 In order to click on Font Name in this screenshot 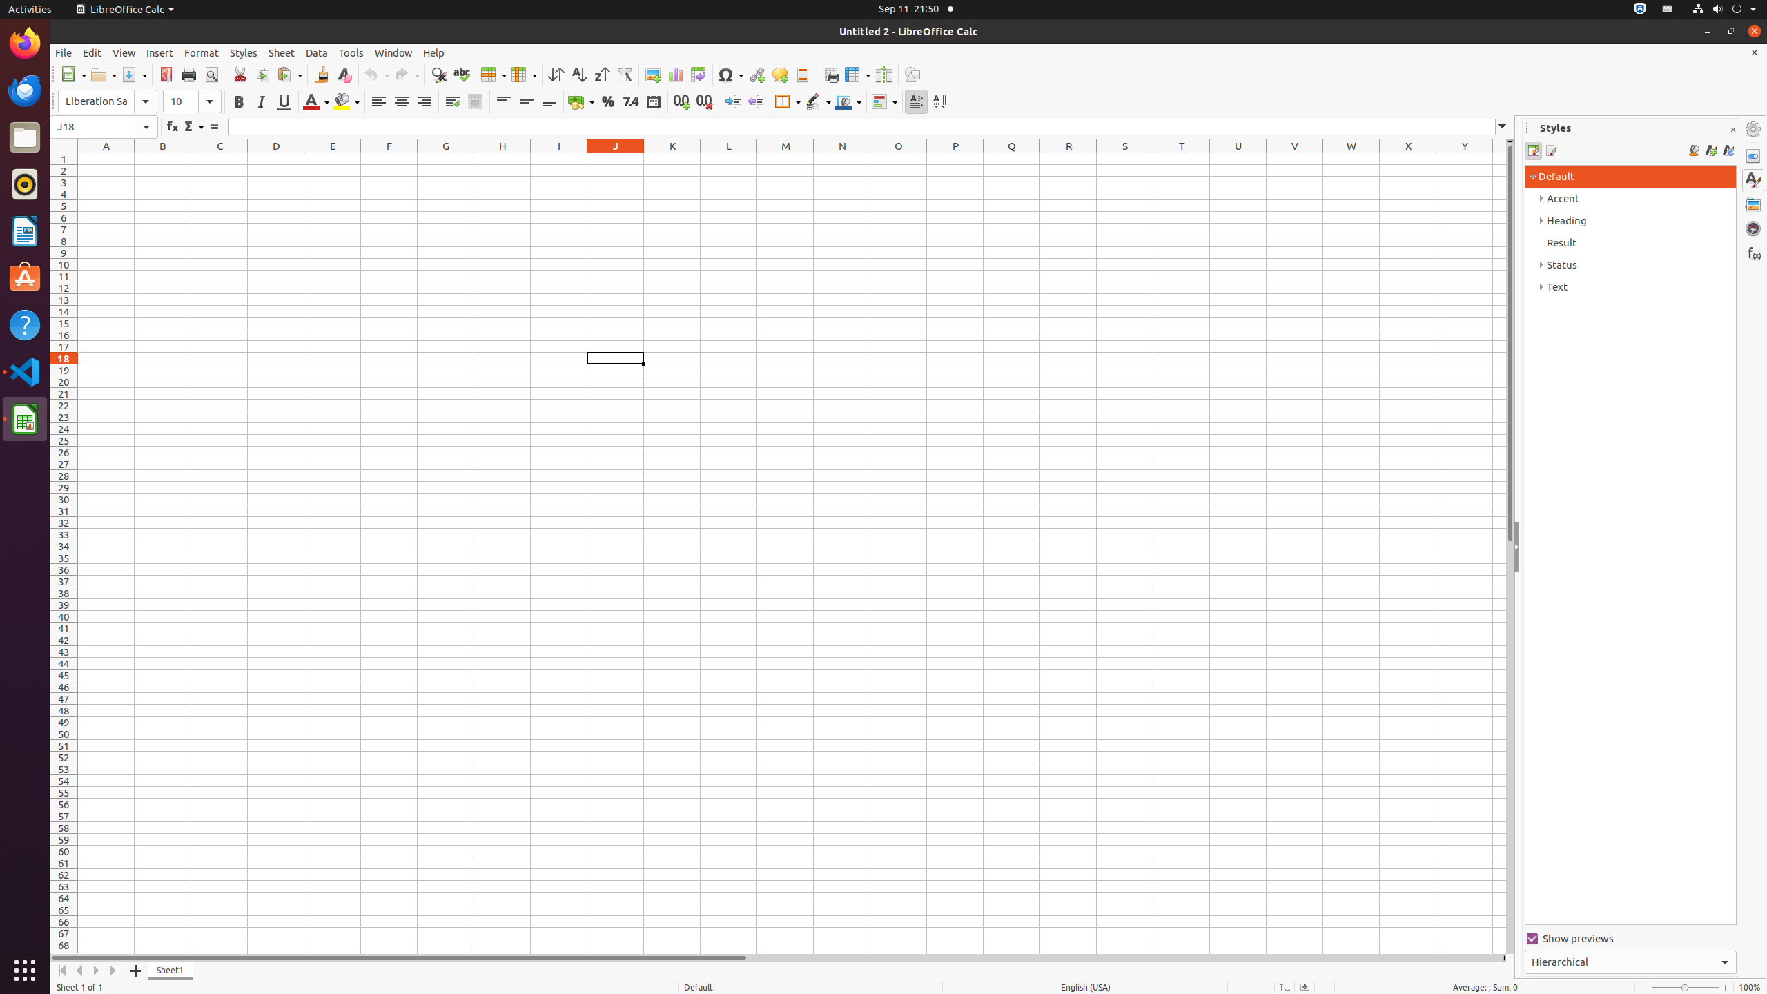, I will do `click(108, 101)`.